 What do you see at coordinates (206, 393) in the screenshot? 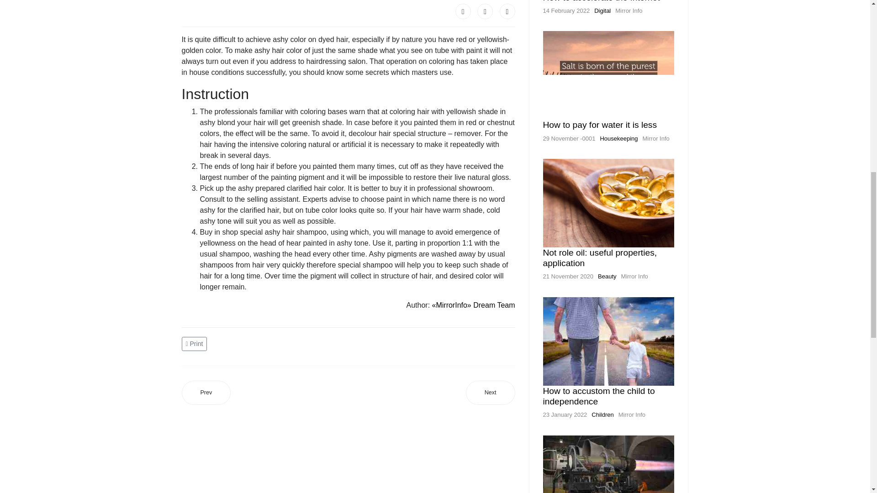
I see `Prev` at bounding box center [206, 393].